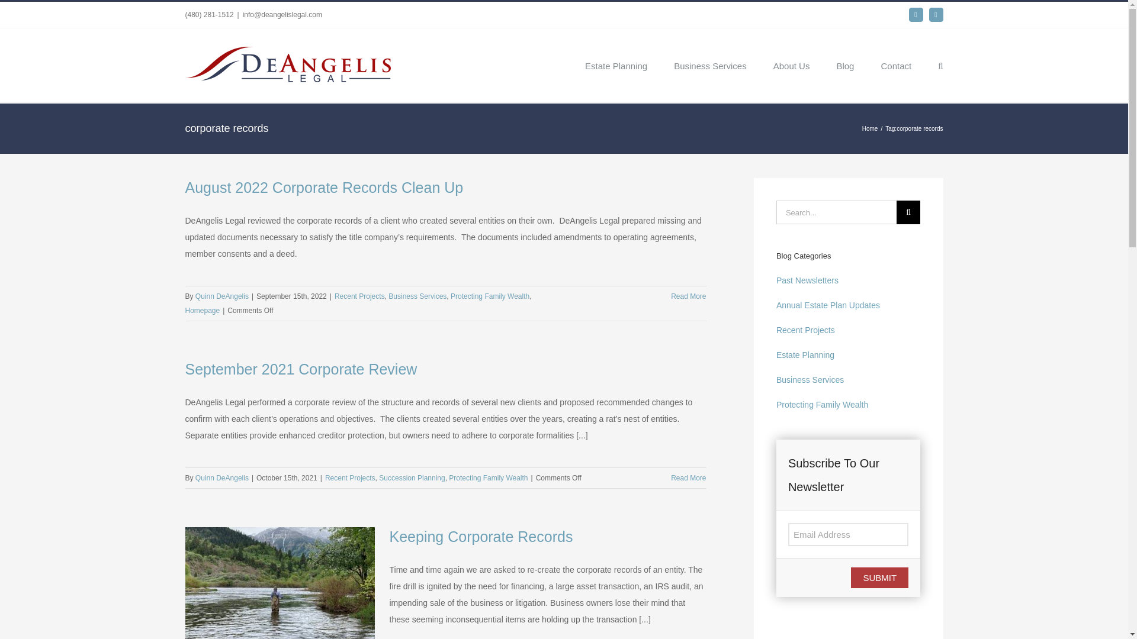  I want to click on Posts by Quinn DeAngelis, so click(222, 296).